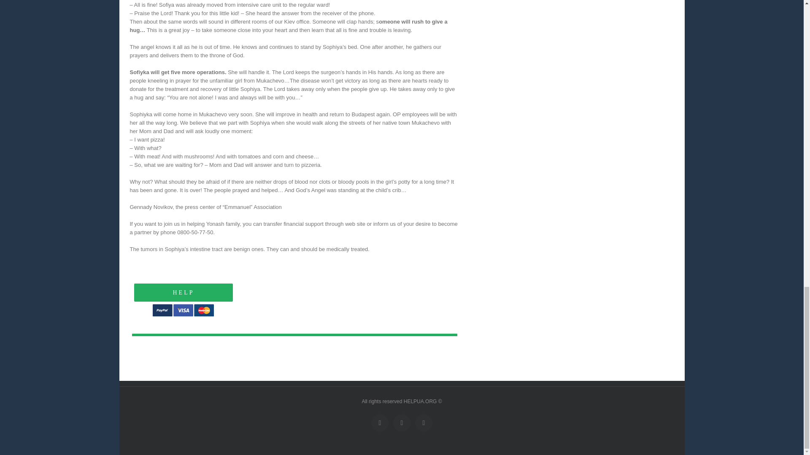 The height and width of the screenshot is (455, 810). Describe the element at coordinates (424, 423) in the screenshot. I see `instagram` at that location.